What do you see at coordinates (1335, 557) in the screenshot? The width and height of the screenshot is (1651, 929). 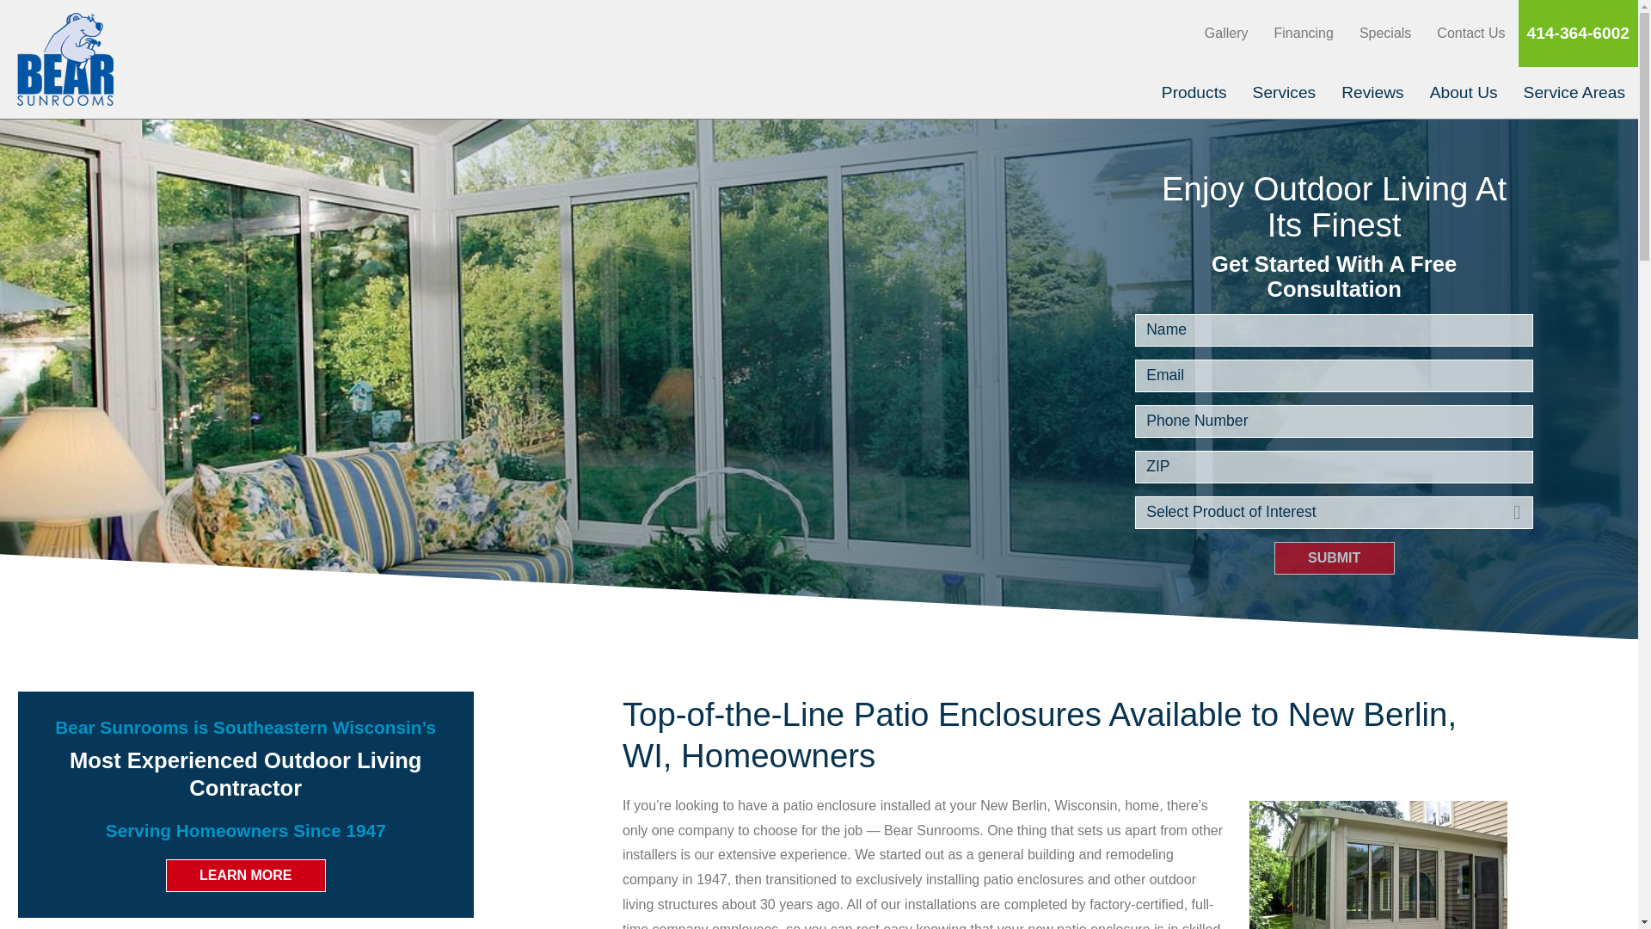 I see `SUBMIT` at bounding box center [1335, 557].